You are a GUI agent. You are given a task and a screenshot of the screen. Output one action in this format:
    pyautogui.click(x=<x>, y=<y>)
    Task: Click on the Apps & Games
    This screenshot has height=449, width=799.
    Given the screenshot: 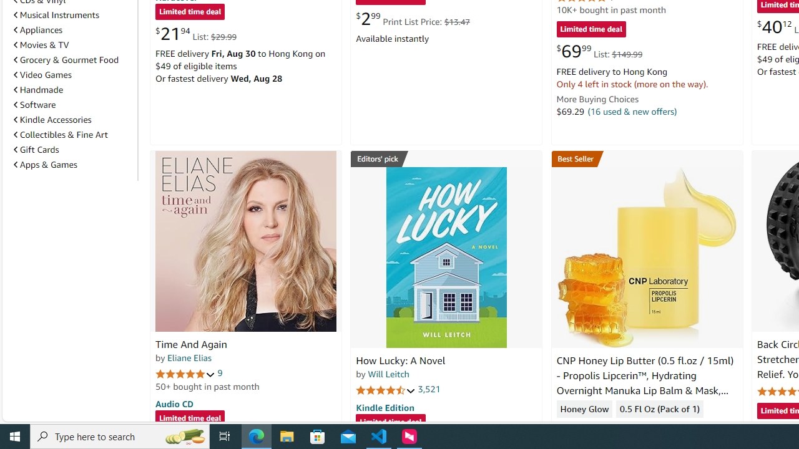 What is the action you would take?
    pyautogui.click(x=73, y=165)
    